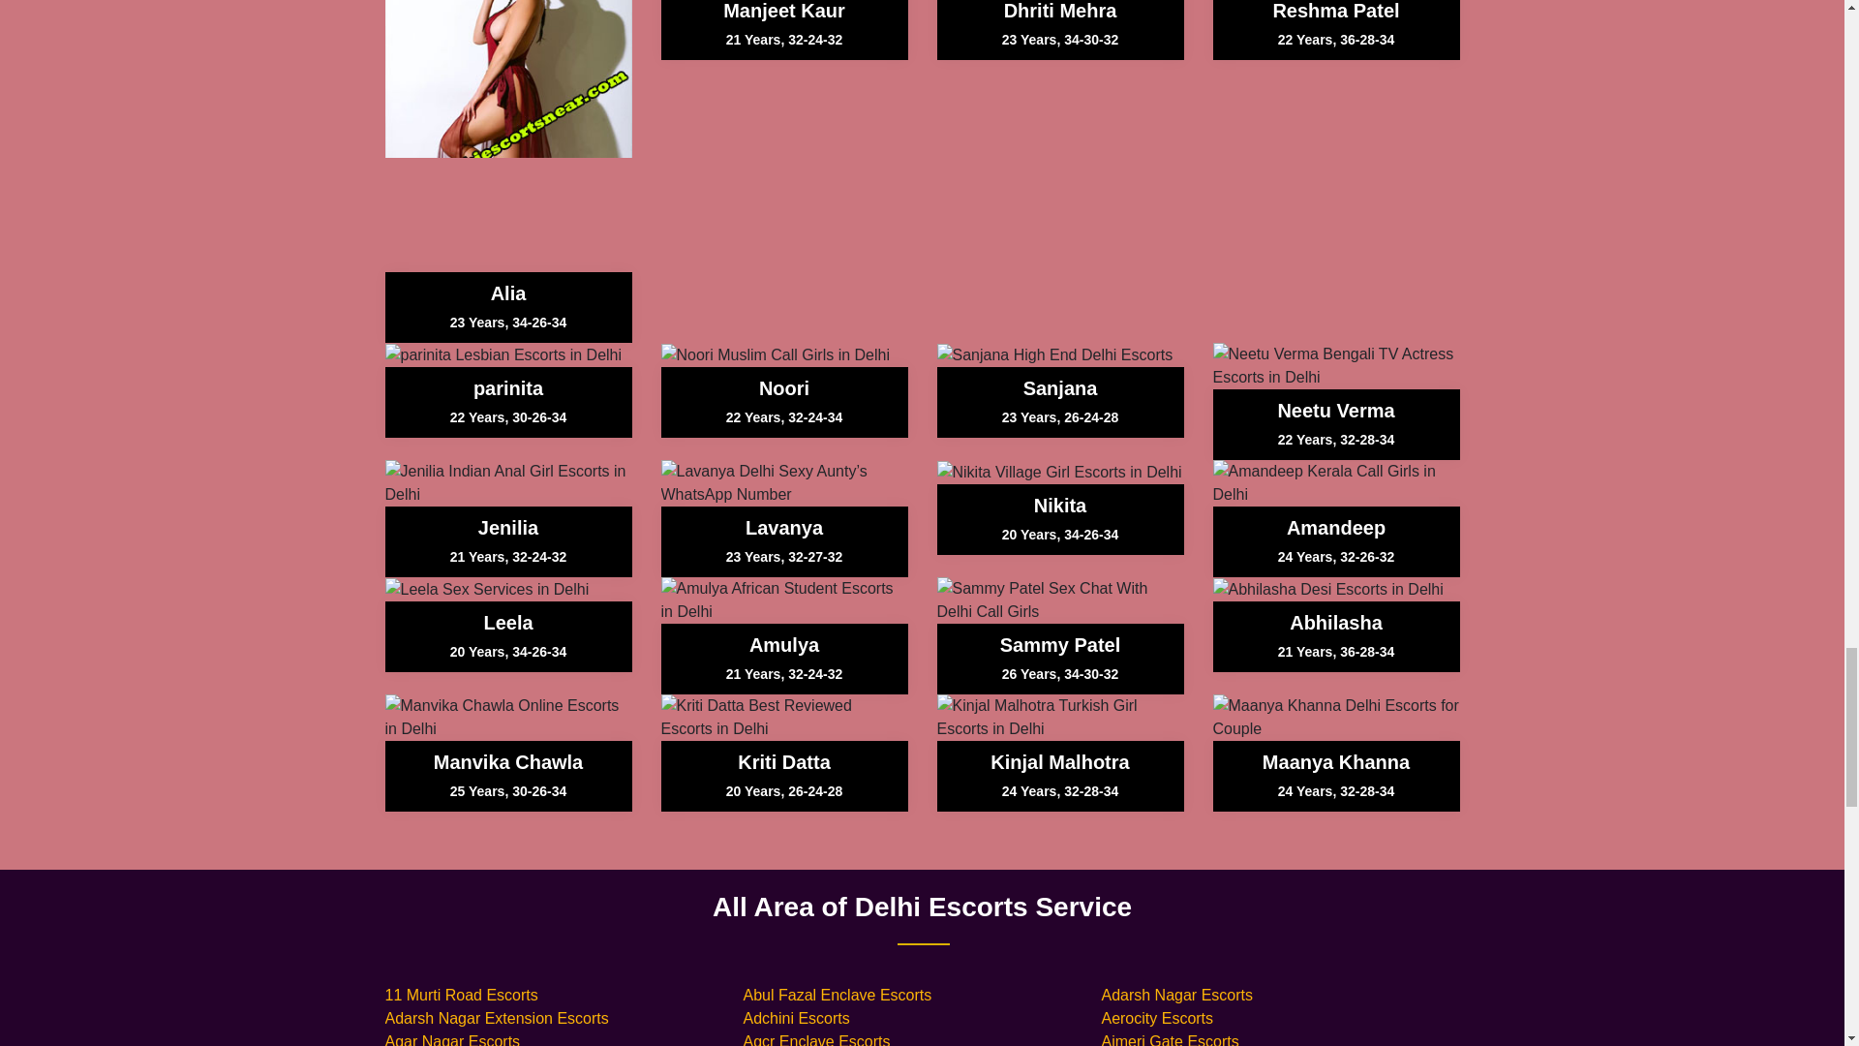  I want to click on Adarsh Nagar Escorts, so click(1176, 995).